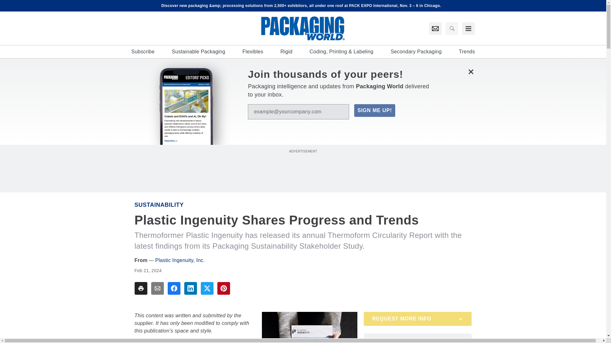 The height and width of the screenshot is (343, 611). I want to click on Share To pinterest, so click(223, 288).